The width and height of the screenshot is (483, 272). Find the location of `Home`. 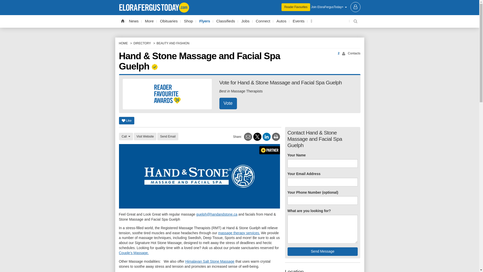

Home is located at coordinates (122, 21).